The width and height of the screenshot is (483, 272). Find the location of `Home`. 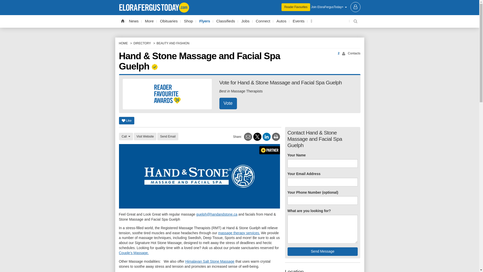

Home is located at coordinates (122, 21).